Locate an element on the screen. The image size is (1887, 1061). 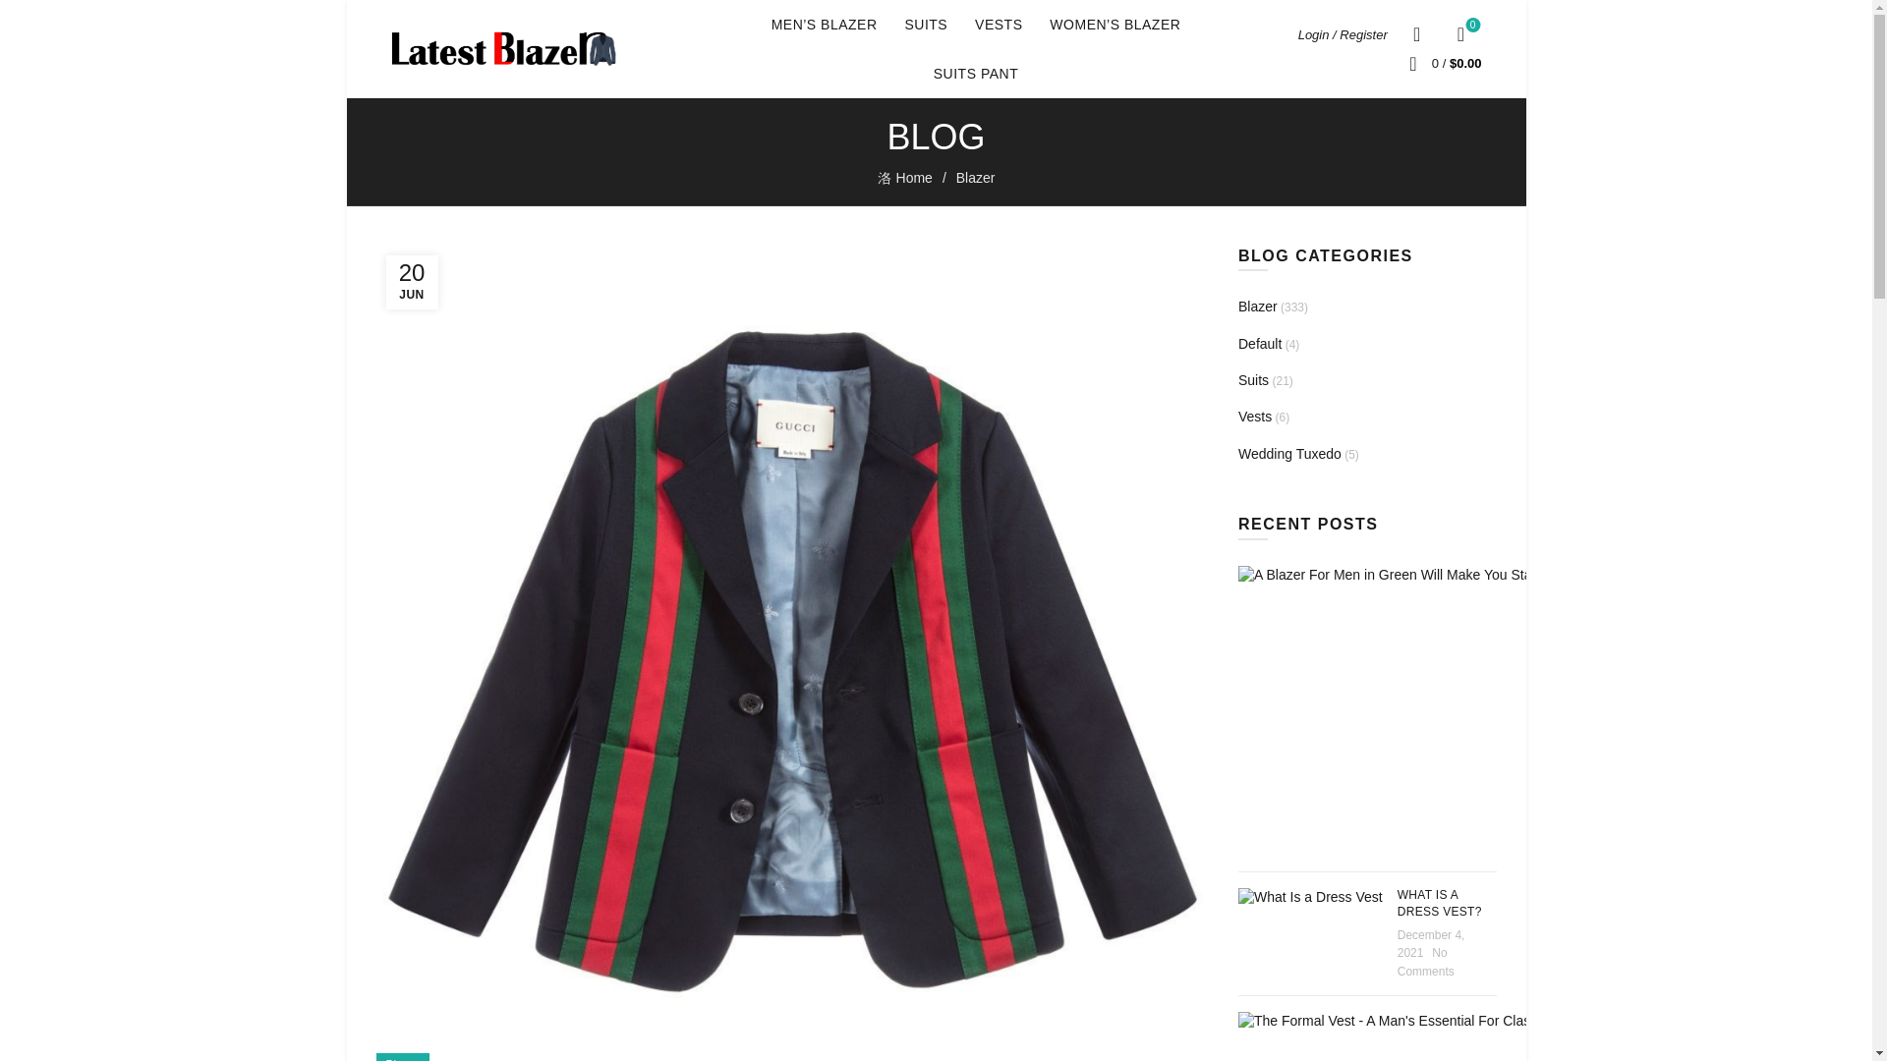
SUITS is located at coordinates (926, 24).